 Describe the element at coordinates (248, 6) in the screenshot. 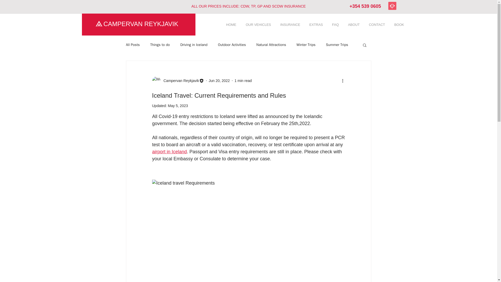

I see `ALL OUR PRICES INCLUDE: CDW, TP, GP AND SCDW INSURANCE` at that location.